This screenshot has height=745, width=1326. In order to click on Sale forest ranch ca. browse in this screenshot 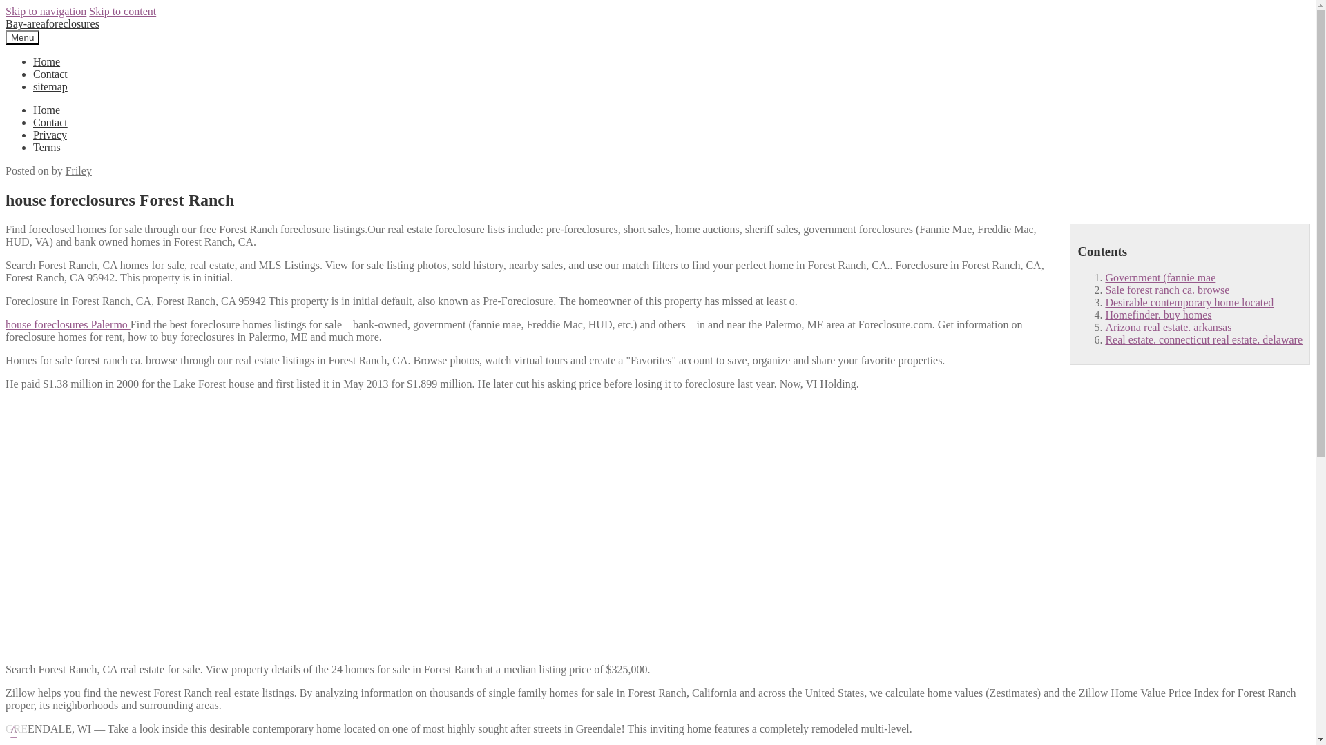, I will do `click(1166, 290)`.